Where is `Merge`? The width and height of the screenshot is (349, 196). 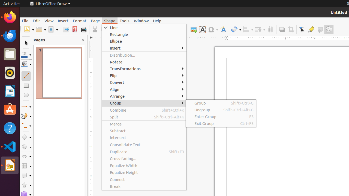
Merge is located at coordinates (144, 124).